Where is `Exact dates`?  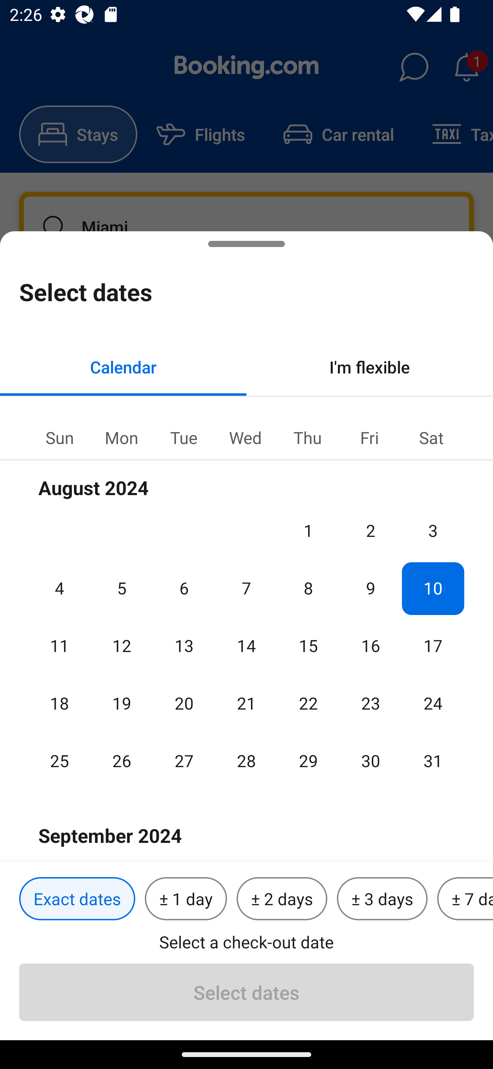
Exact dates is located at coordinates (77, 899).